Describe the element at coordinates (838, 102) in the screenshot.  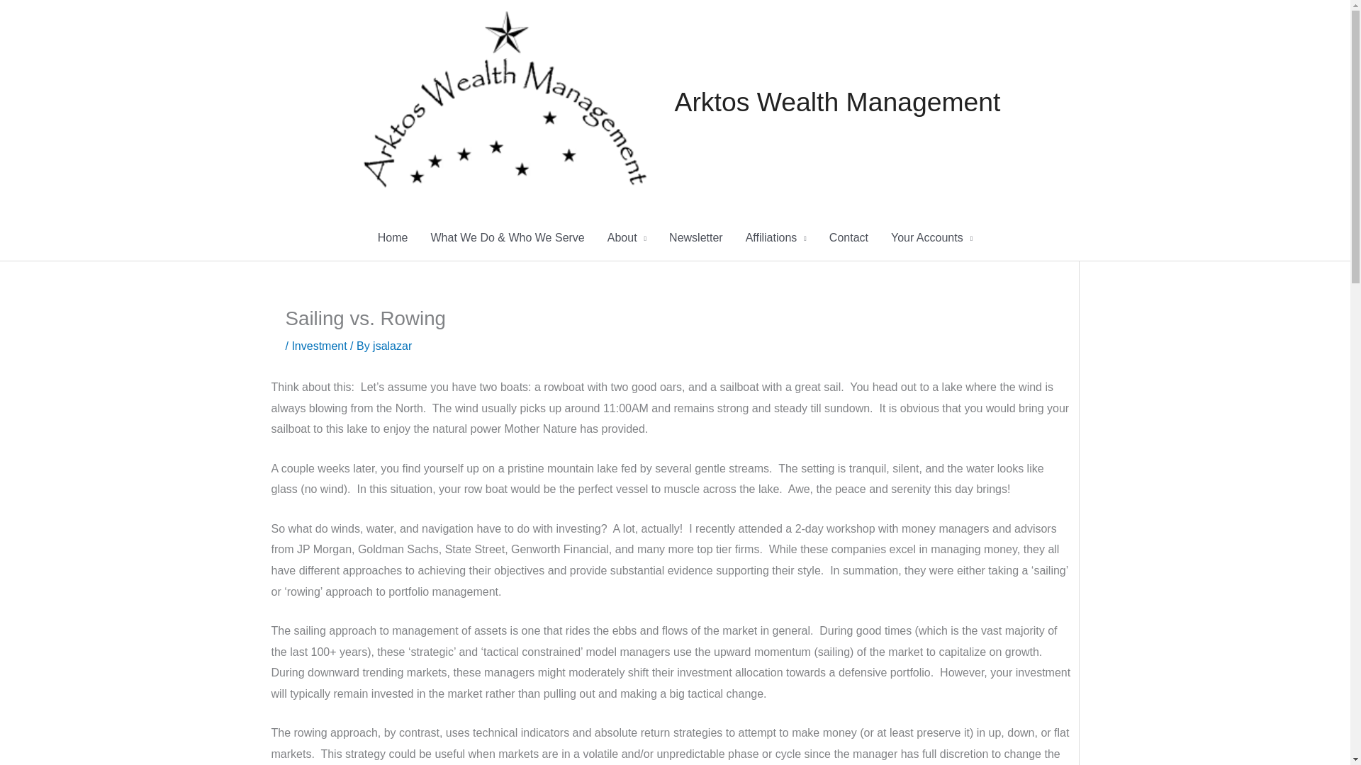
I see `Arktos Wealth Management` at that location.